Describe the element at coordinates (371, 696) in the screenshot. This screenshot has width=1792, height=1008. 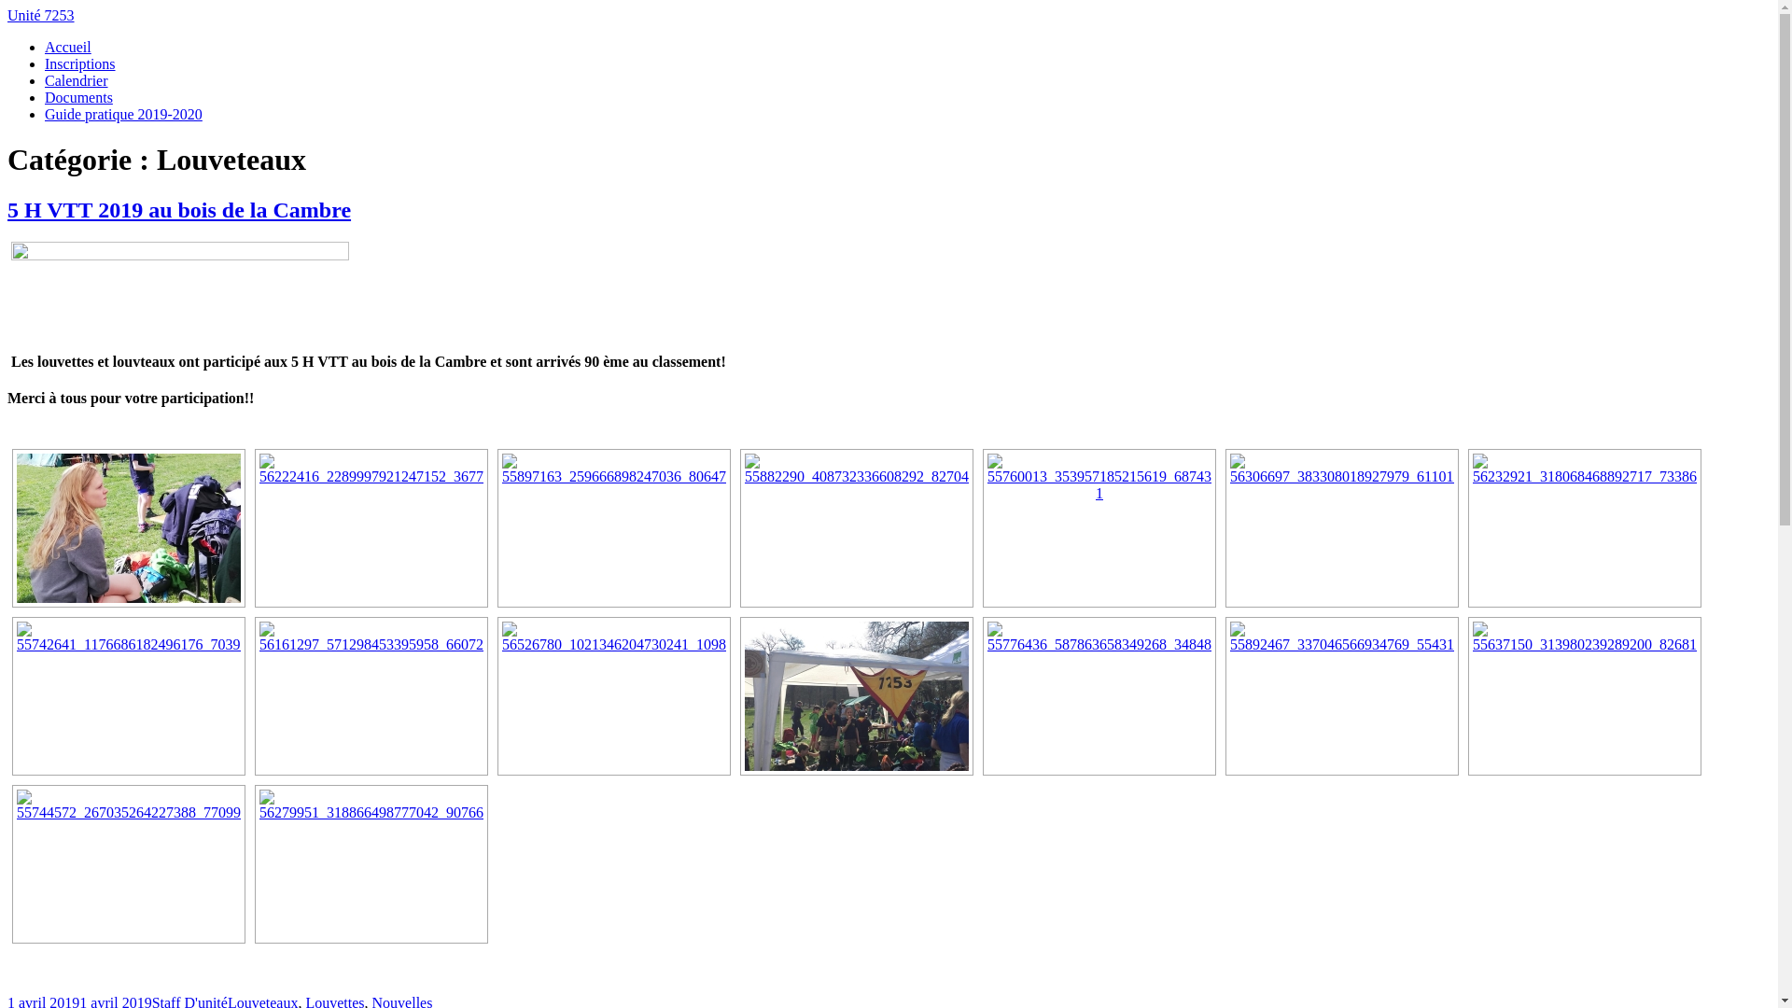
I see `56161297_571298453395958_6607286926917500928_n` at that location.